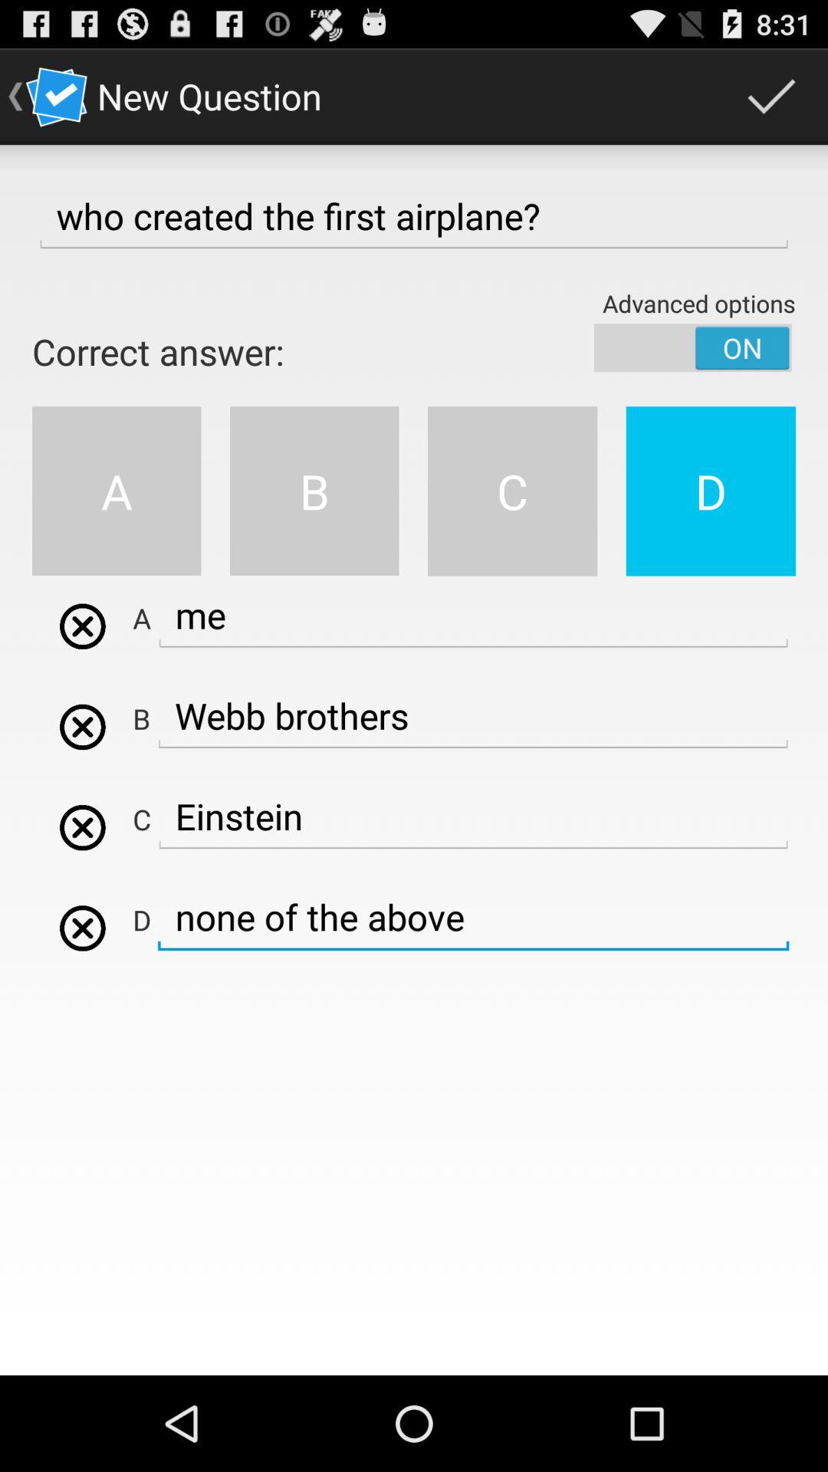 This screenshot has height=1472, width=828. I want to click on select answer, so click(83, 827).